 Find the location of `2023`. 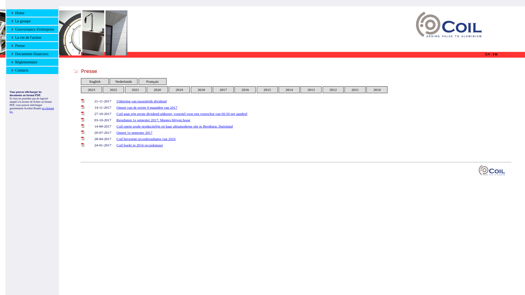

2023 is located at coordinates (91, 90).